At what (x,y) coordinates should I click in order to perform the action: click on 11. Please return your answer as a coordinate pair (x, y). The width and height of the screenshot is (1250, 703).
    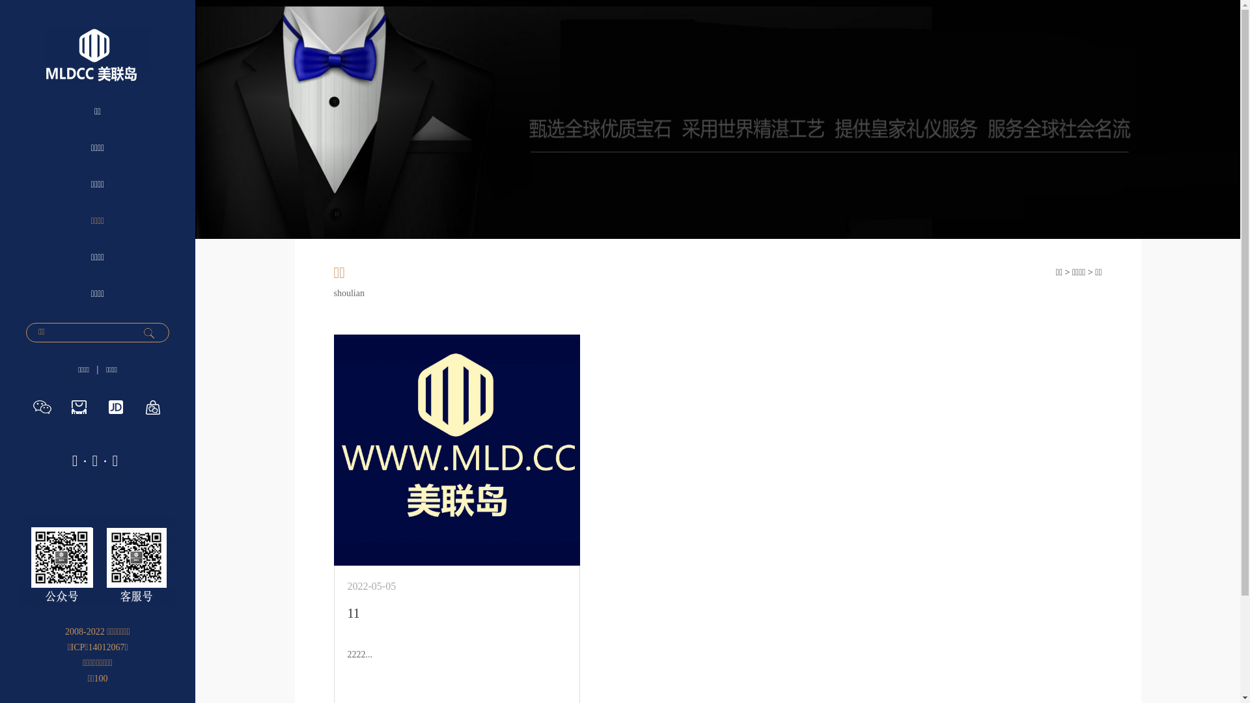
    Looking at the image, I should click on (354, 613).